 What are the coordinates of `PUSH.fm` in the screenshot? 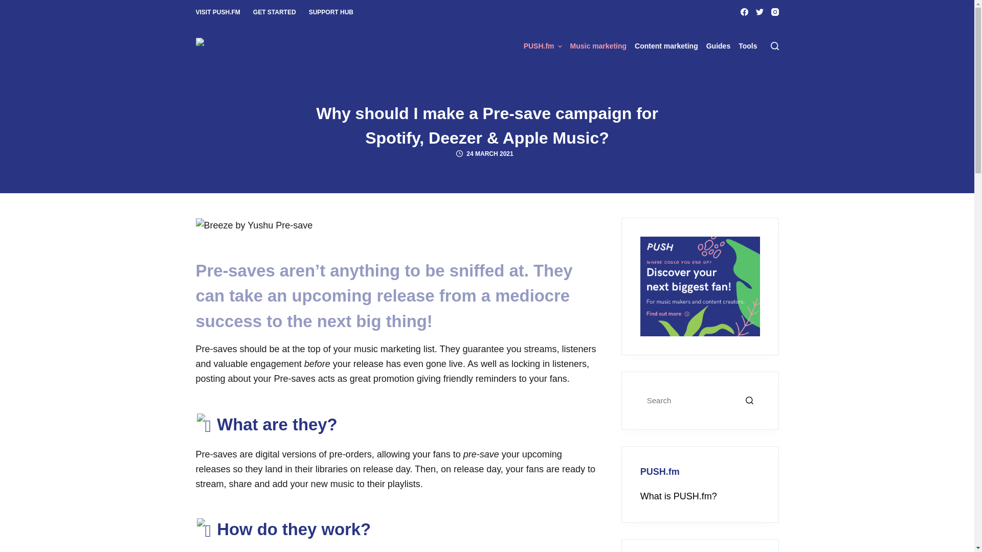 It's located at (545, 45).